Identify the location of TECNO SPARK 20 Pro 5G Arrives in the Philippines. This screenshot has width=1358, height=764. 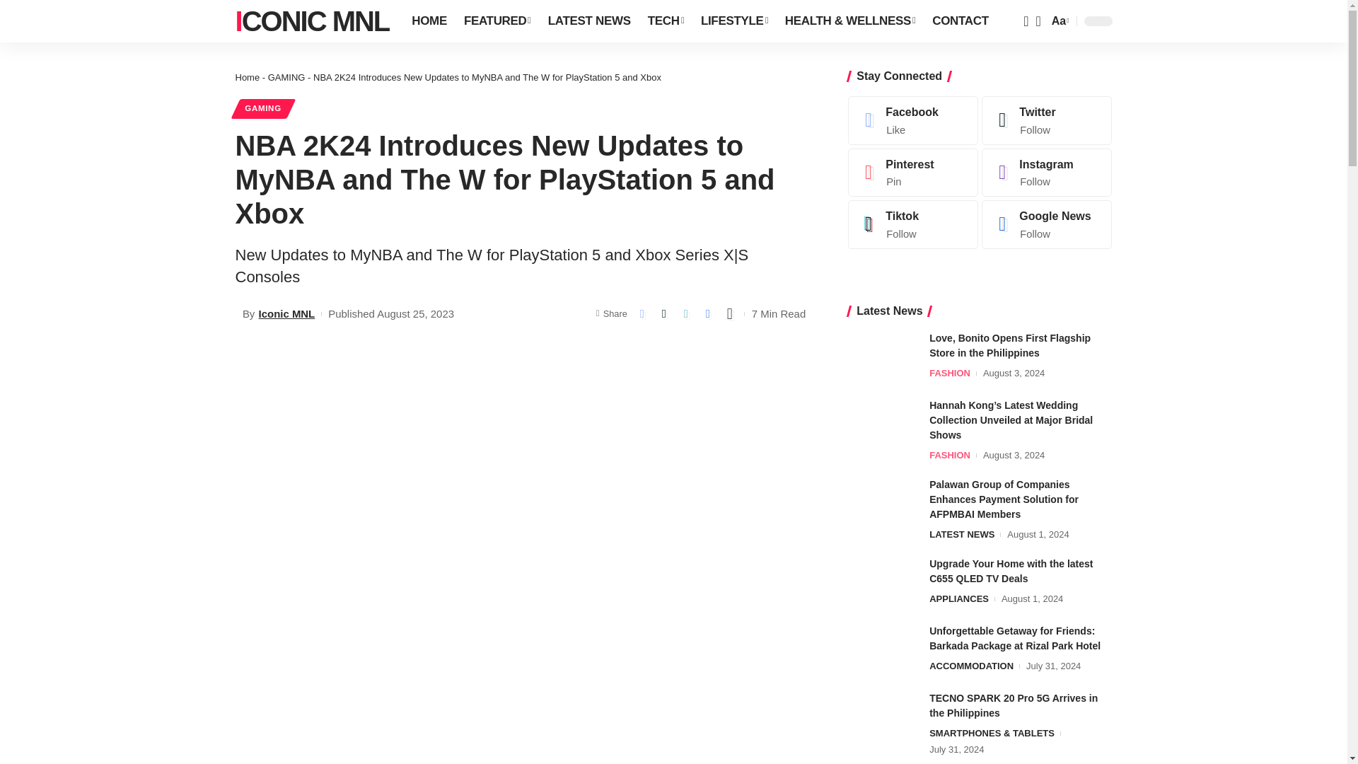
(883, 717).